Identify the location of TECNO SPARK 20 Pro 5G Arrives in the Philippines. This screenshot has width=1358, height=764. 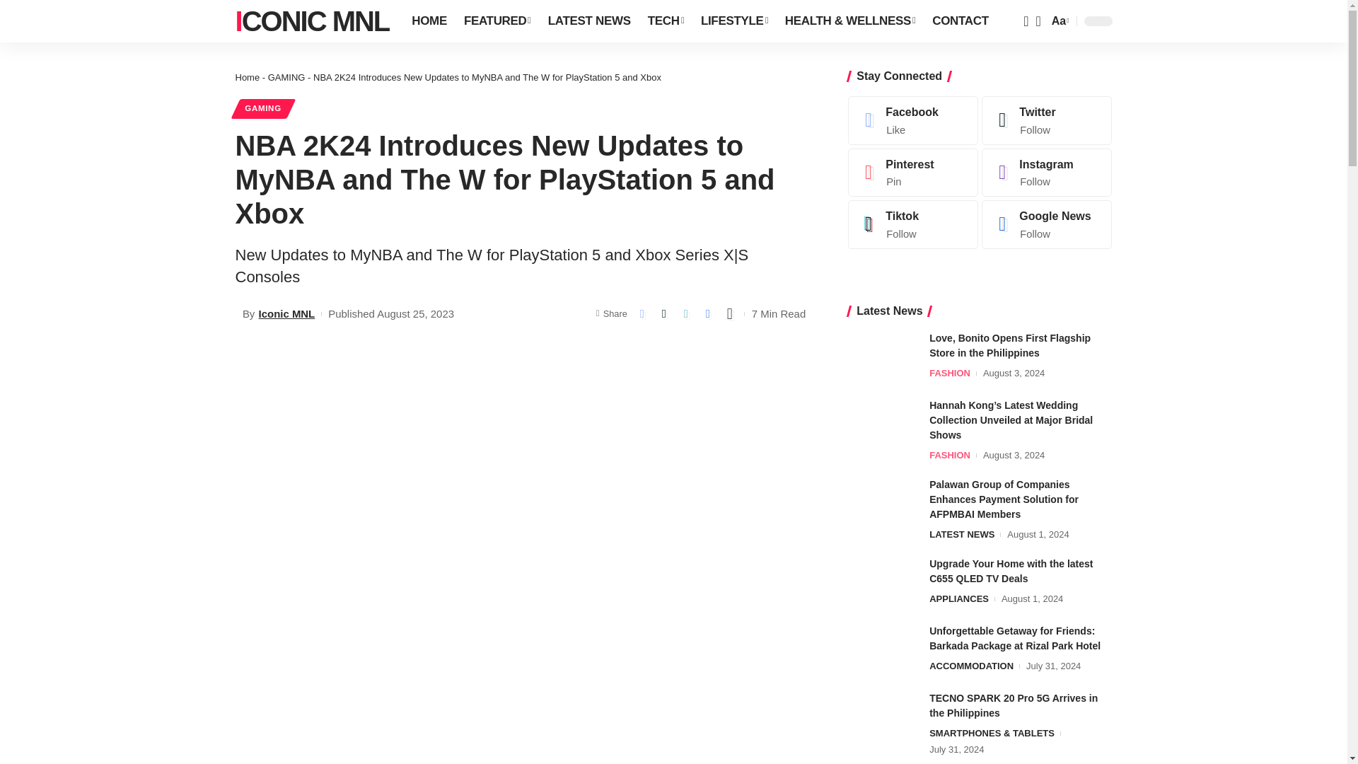
(883, 717).